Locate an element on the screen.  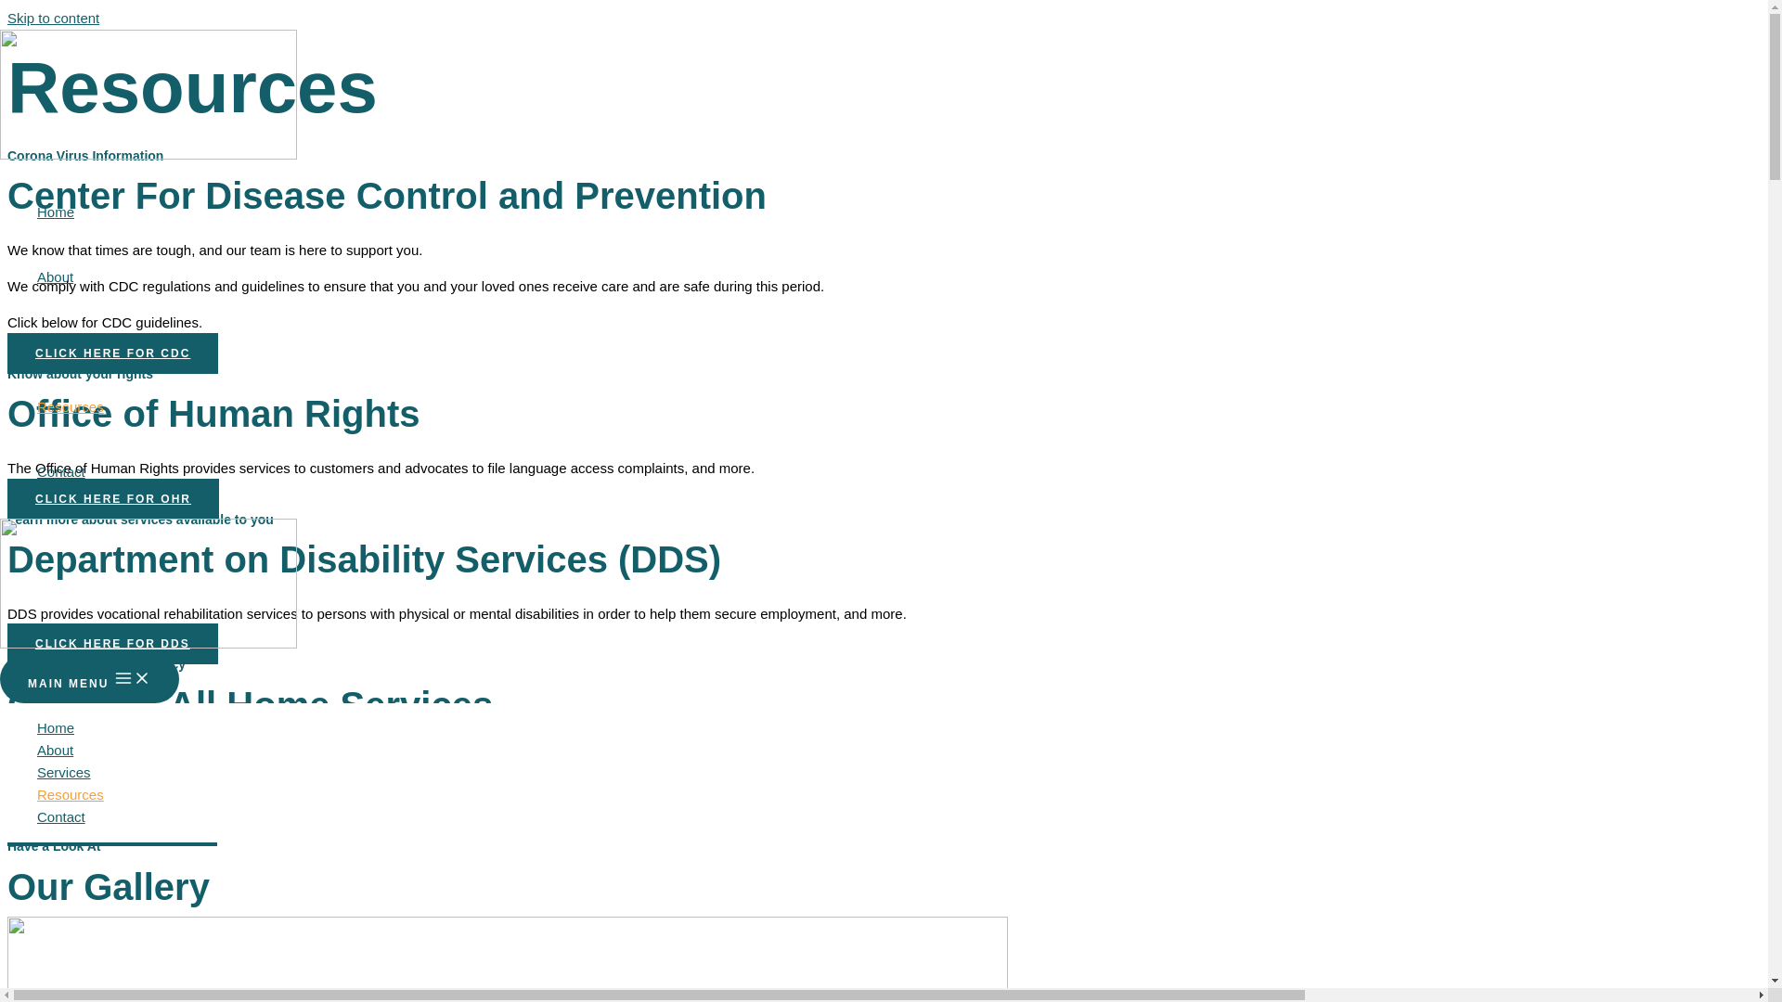
Home is located at coordinates (71, 728).